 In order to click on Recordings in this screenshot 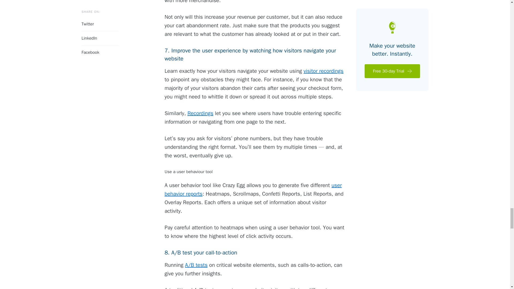, I will do `click(200, 113)`.